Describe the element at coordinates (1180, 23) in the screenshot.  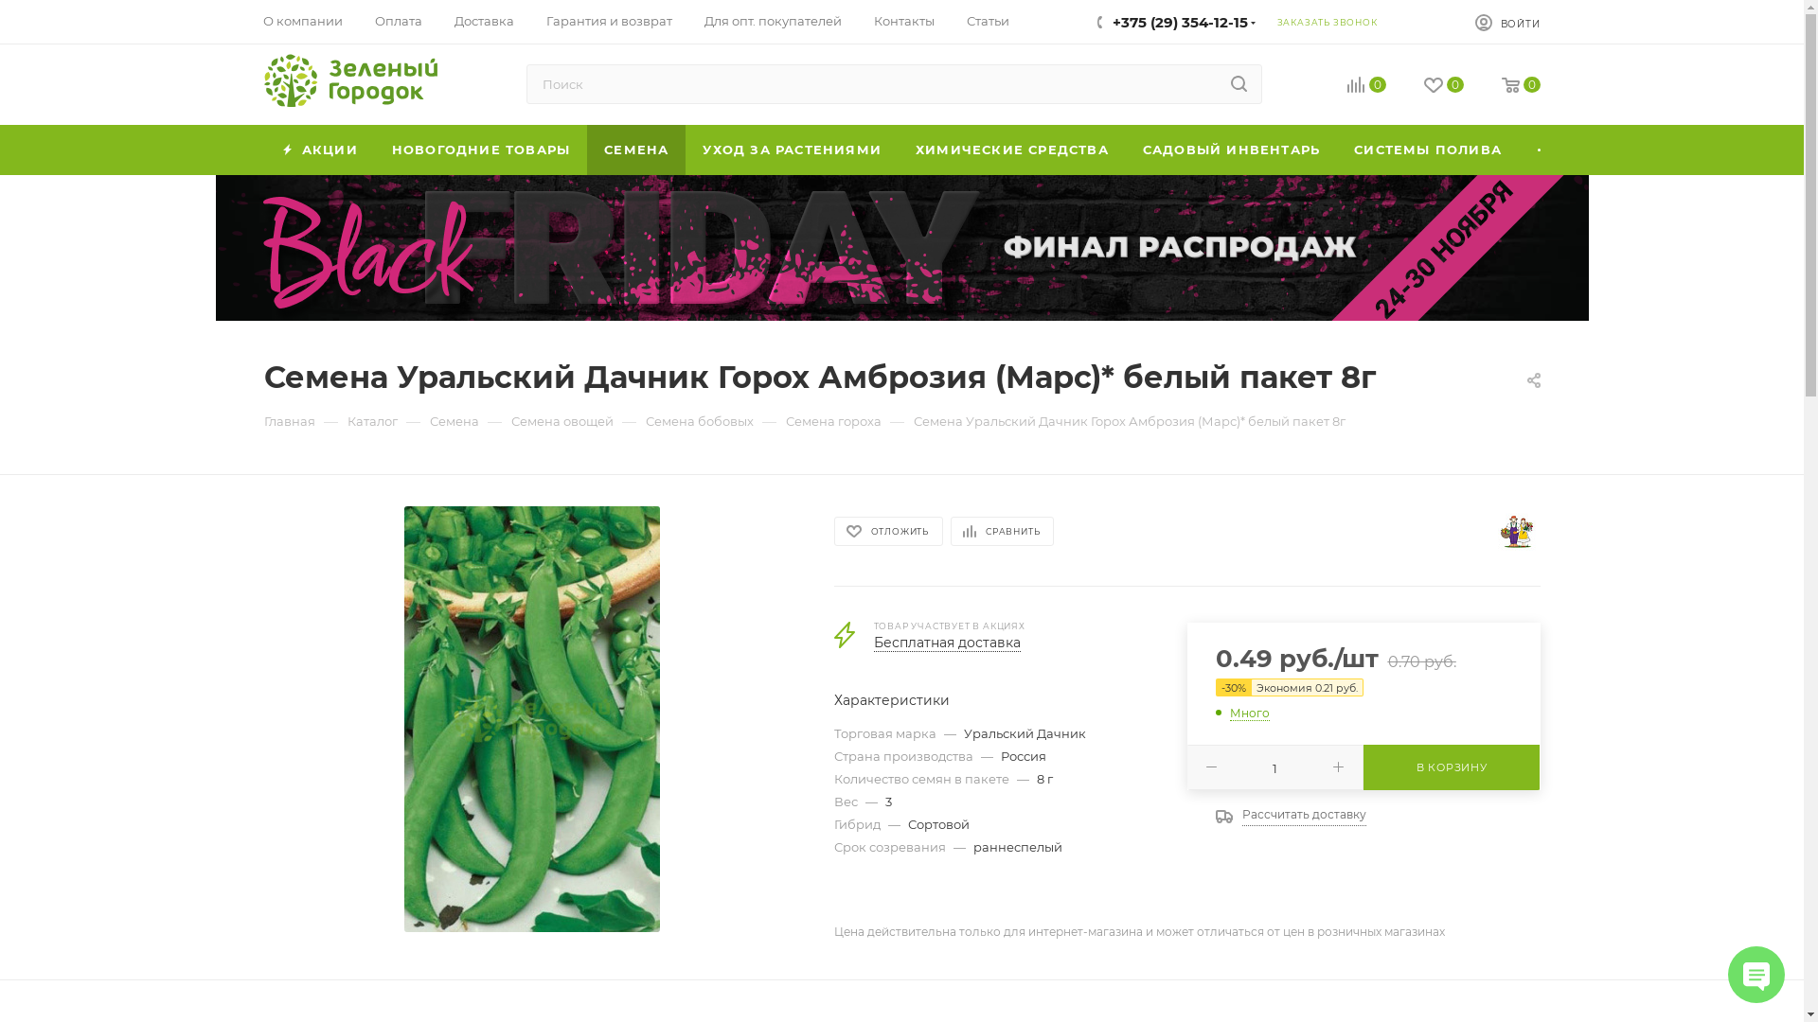
I see `+375 (29) 354-12-15` at that location.